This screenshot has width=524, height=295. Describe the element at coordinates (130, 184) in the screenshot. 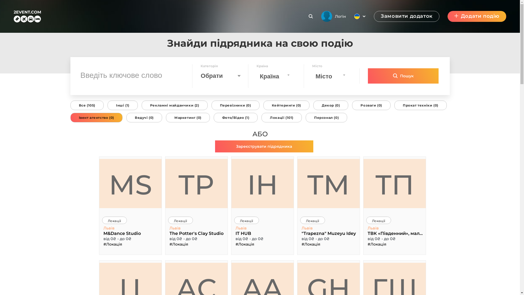

I see `MS` at that location.